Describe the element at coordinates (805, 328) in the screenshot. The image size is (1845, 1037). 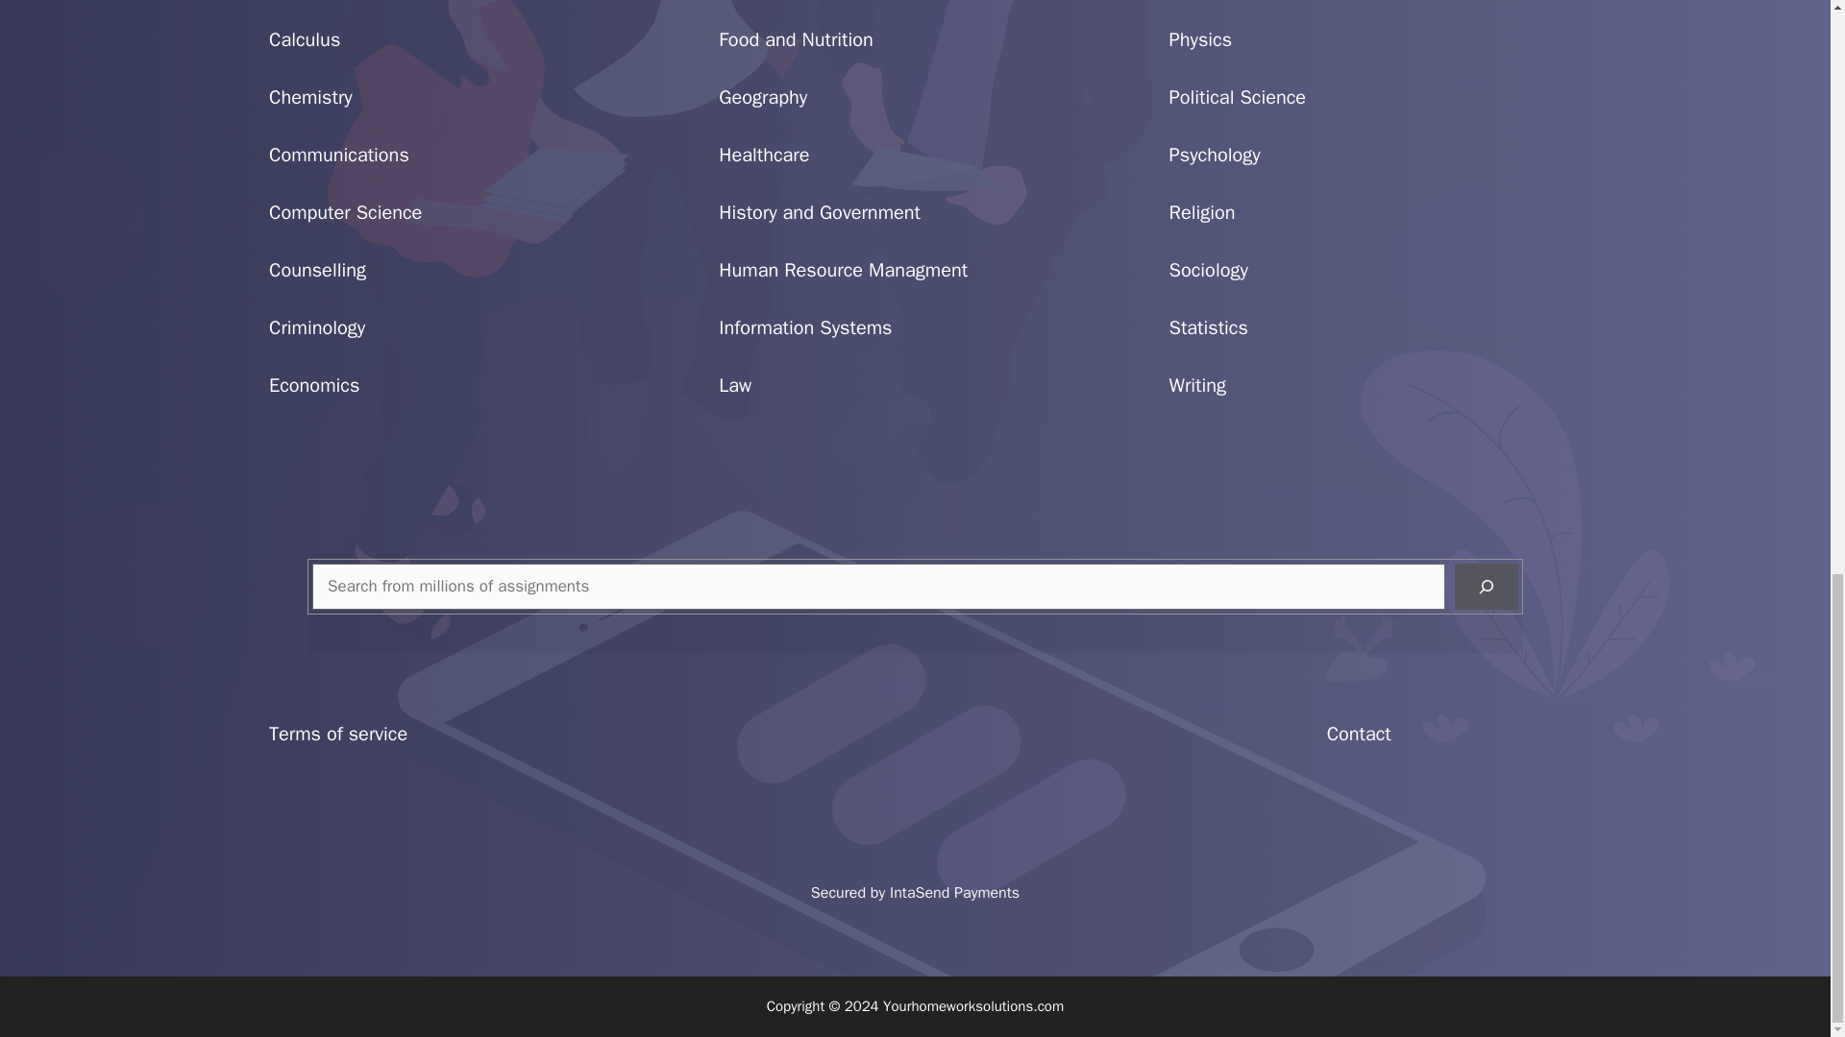
I see `Information Systems` at that location.